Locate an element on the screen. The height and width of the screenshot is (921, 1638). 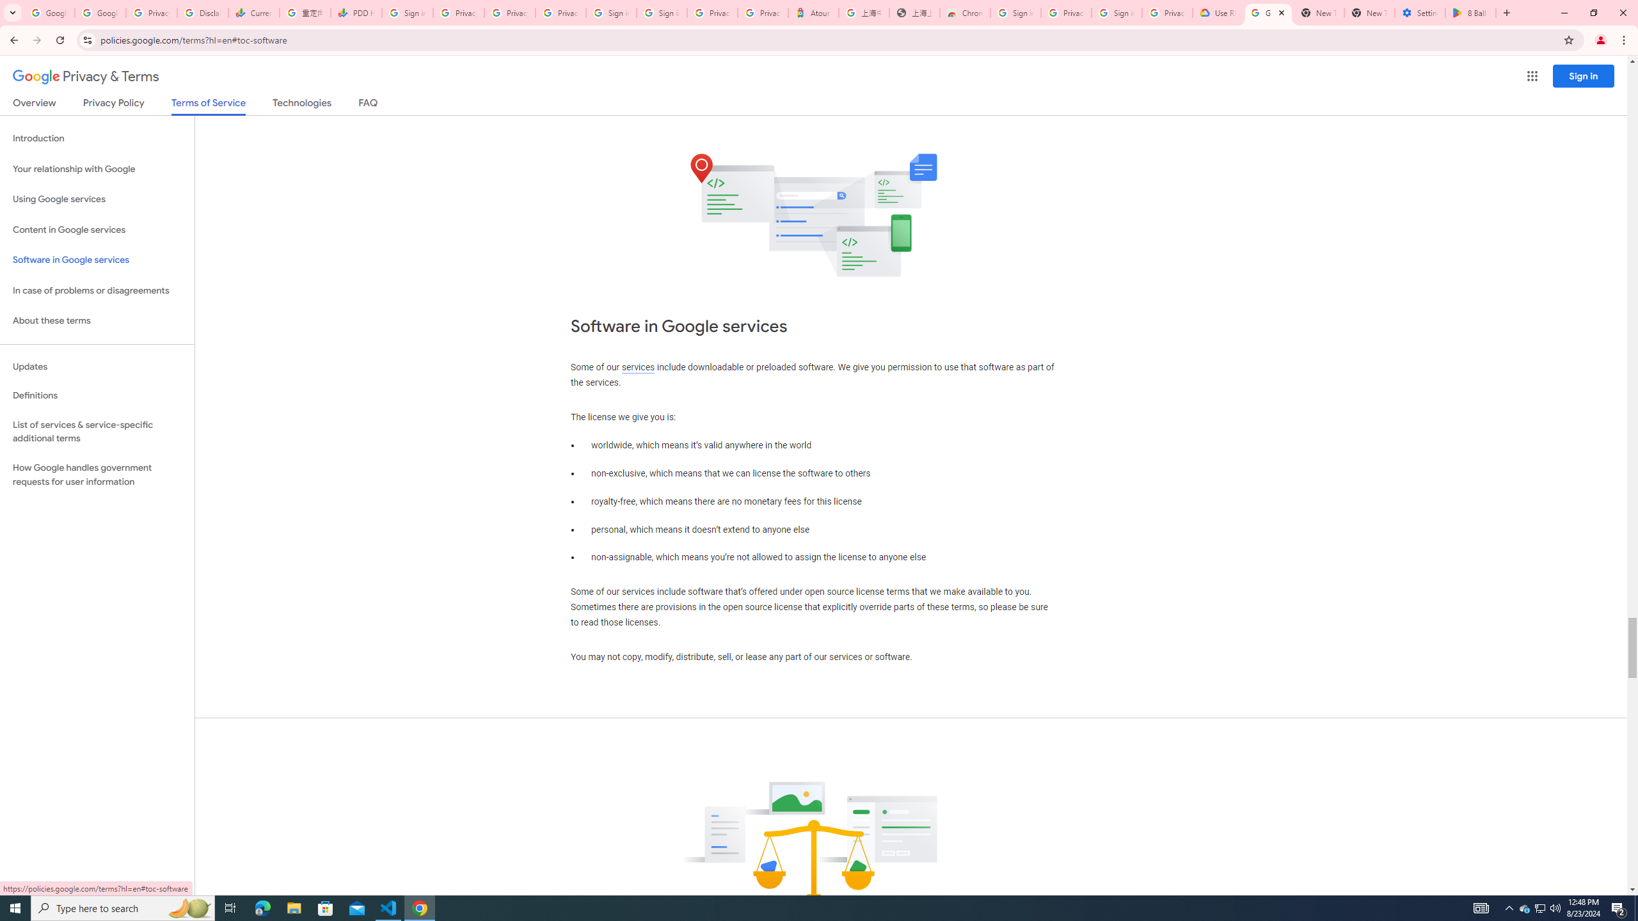
services is located at coordinates (638, 367).